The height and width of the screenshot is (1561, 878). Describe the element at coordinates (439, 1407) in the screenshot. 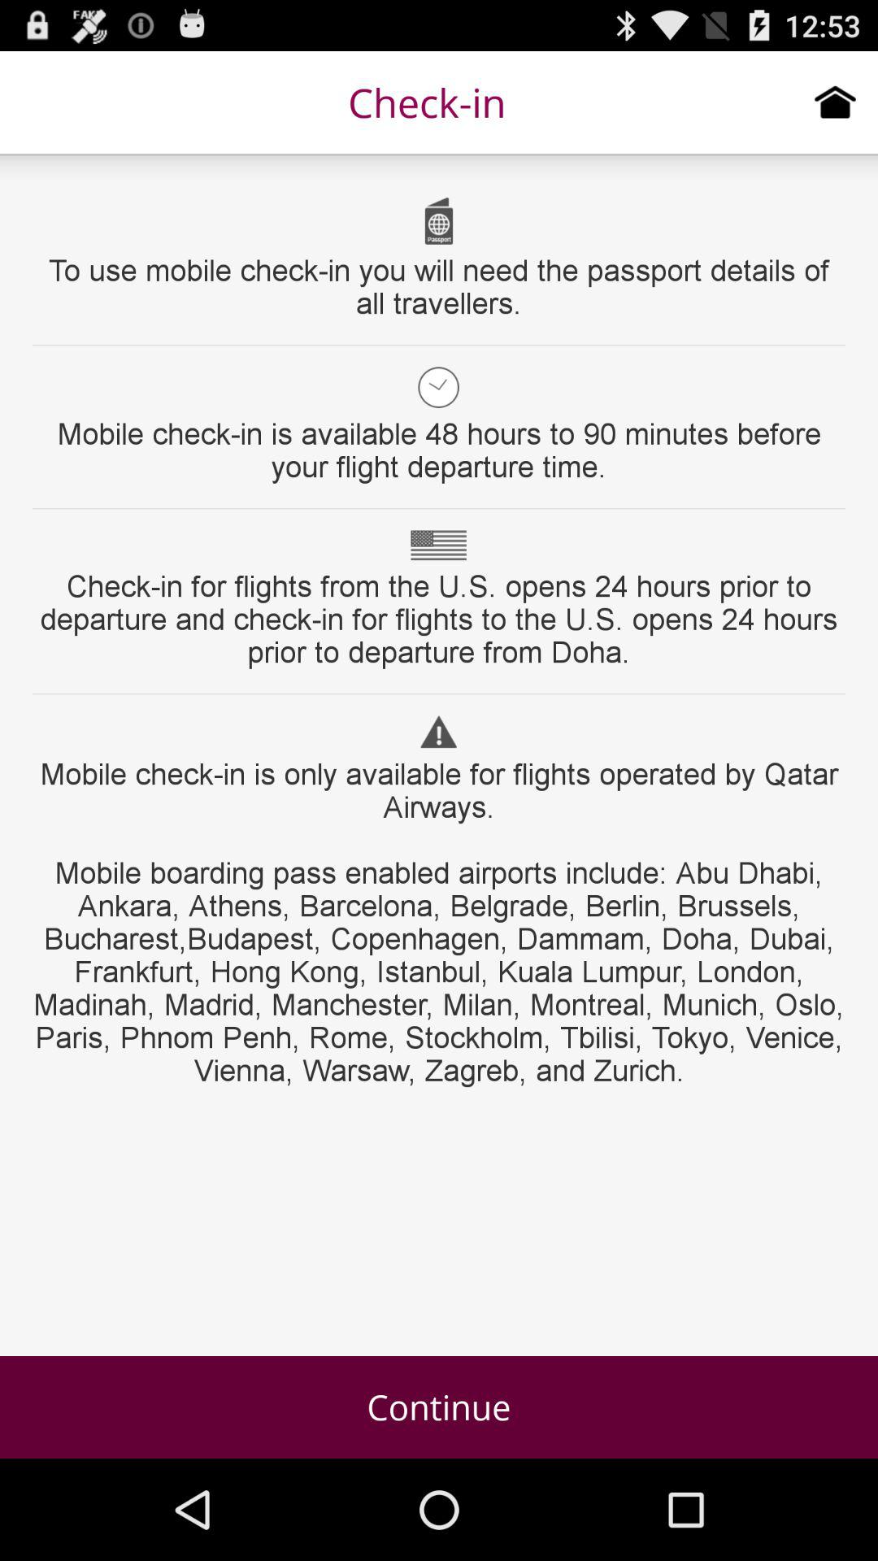

I see `click item at the bottom` at that location.